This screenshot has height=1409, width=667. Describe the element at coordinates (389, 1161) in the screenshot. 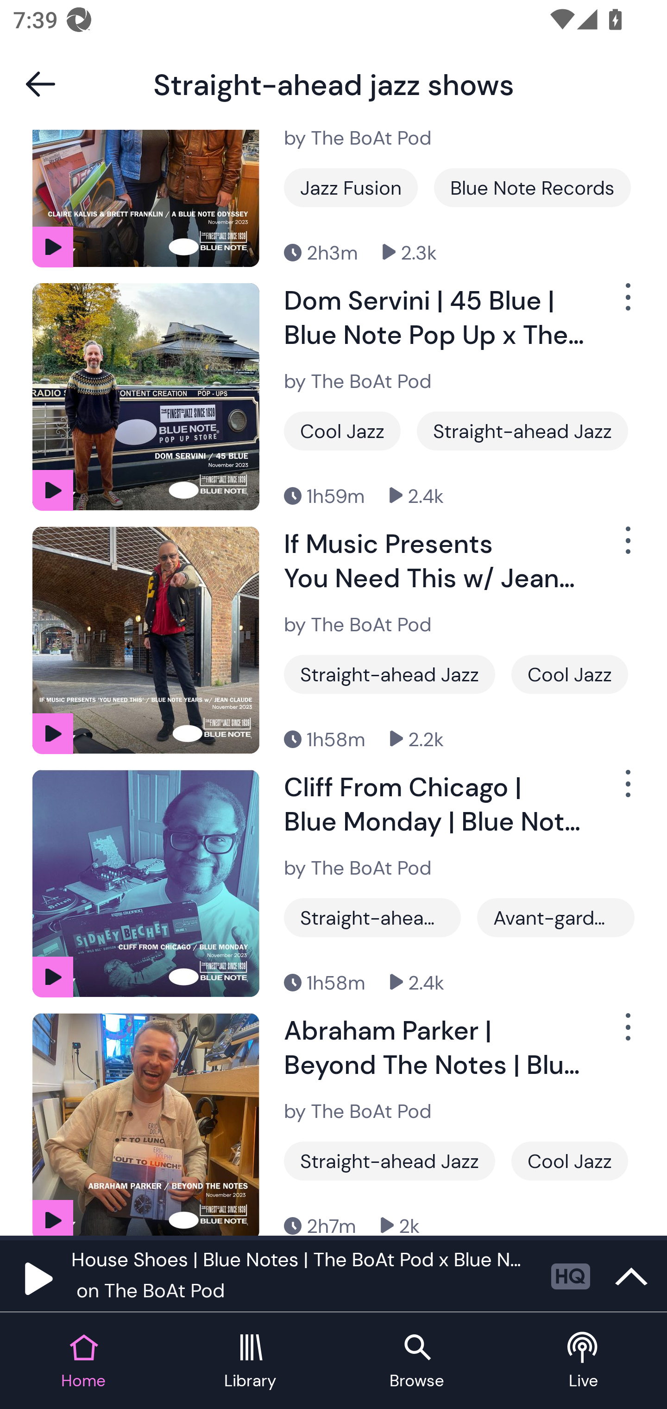

I see `Straight-ahead Jazz` at that location.